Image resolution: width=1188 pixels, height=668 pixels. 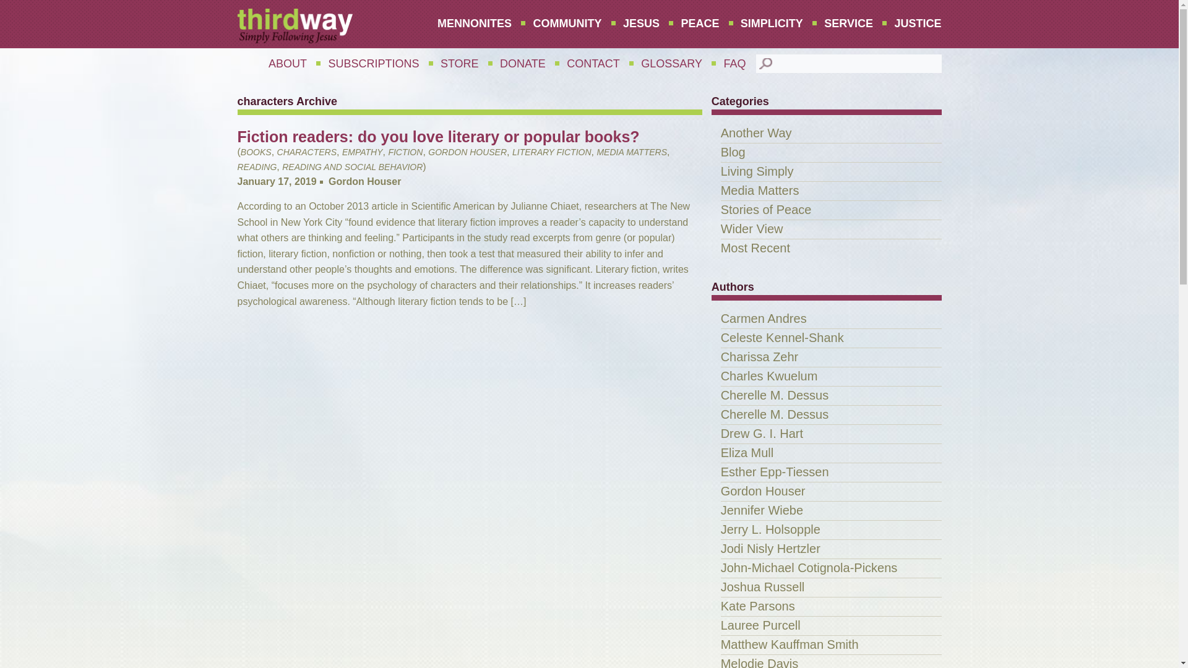 What do you see at coordinates (353, 167) in the screenshot?
I see `READING AND SOCIAL BEHAVIOR` at bounding box center [353, 167].